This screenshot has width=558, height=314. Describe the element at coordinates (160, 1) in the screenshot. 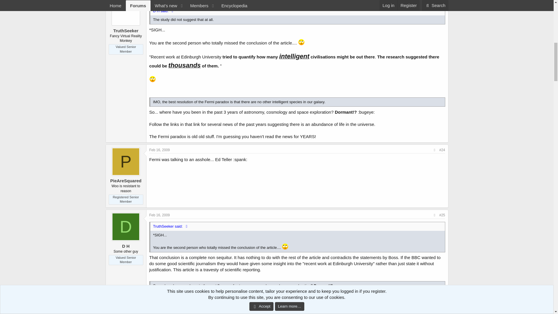

I see `Feb 16, 2009 at 5:06 AM` at that location.